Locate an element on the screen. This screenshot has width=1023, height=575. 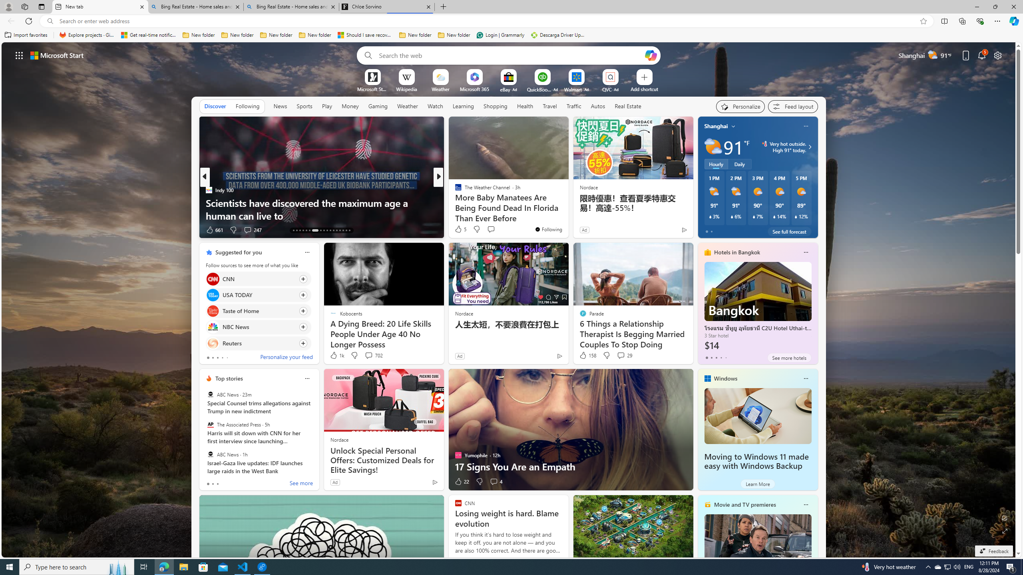
You're following The Weather Channel is located at coordinates (548, 229).